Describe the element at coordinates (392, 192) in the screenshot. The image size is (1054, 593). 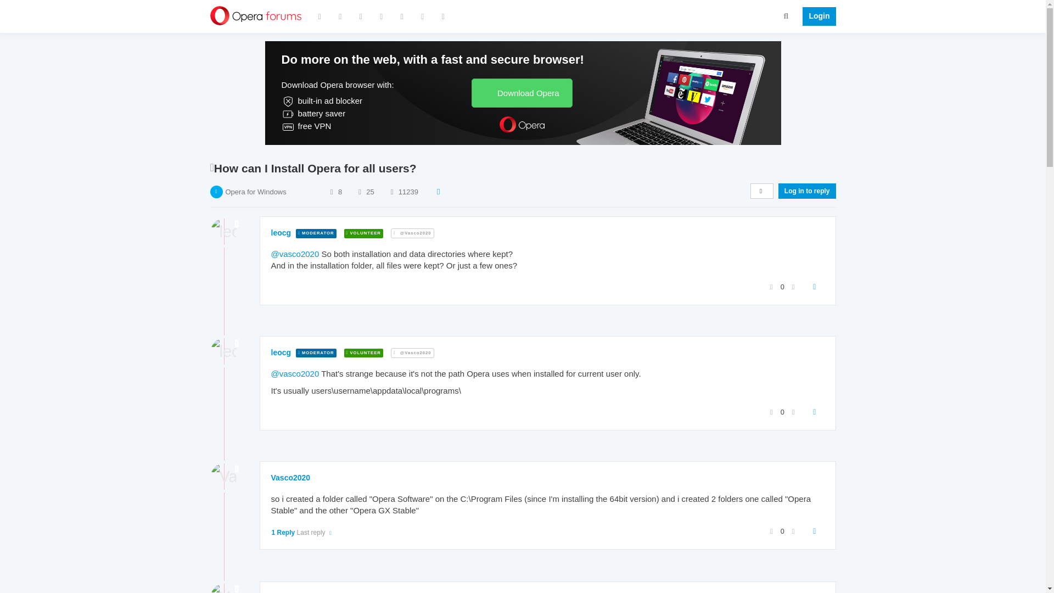
I see `Views` at that location.